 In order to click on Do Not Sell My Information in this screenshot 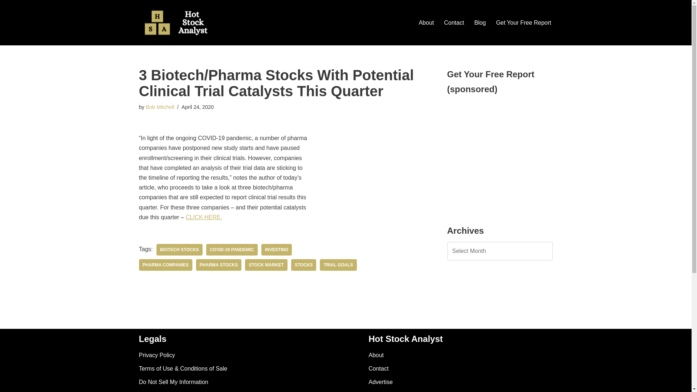, I will do `click(173, 382)`.